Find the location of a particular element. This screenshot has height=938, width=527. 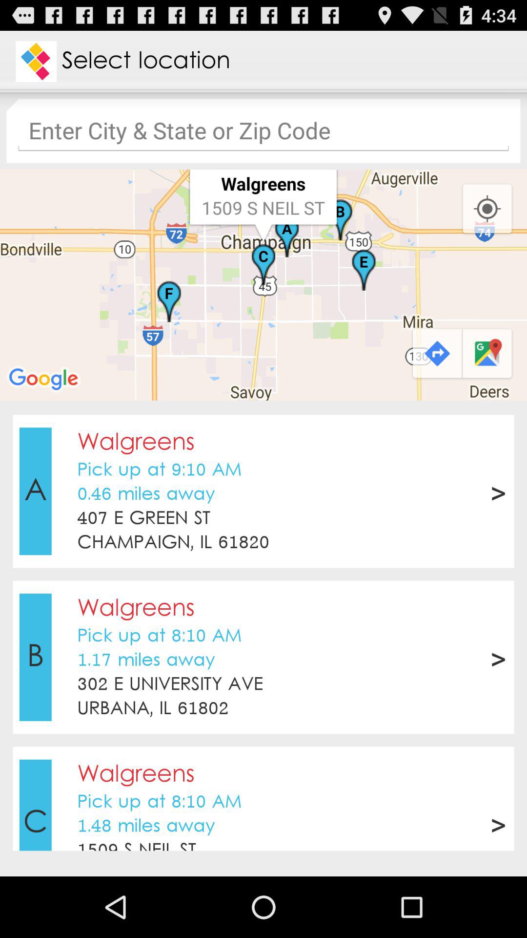

click the icon to the right of a app is located at coordinates (146, 494).